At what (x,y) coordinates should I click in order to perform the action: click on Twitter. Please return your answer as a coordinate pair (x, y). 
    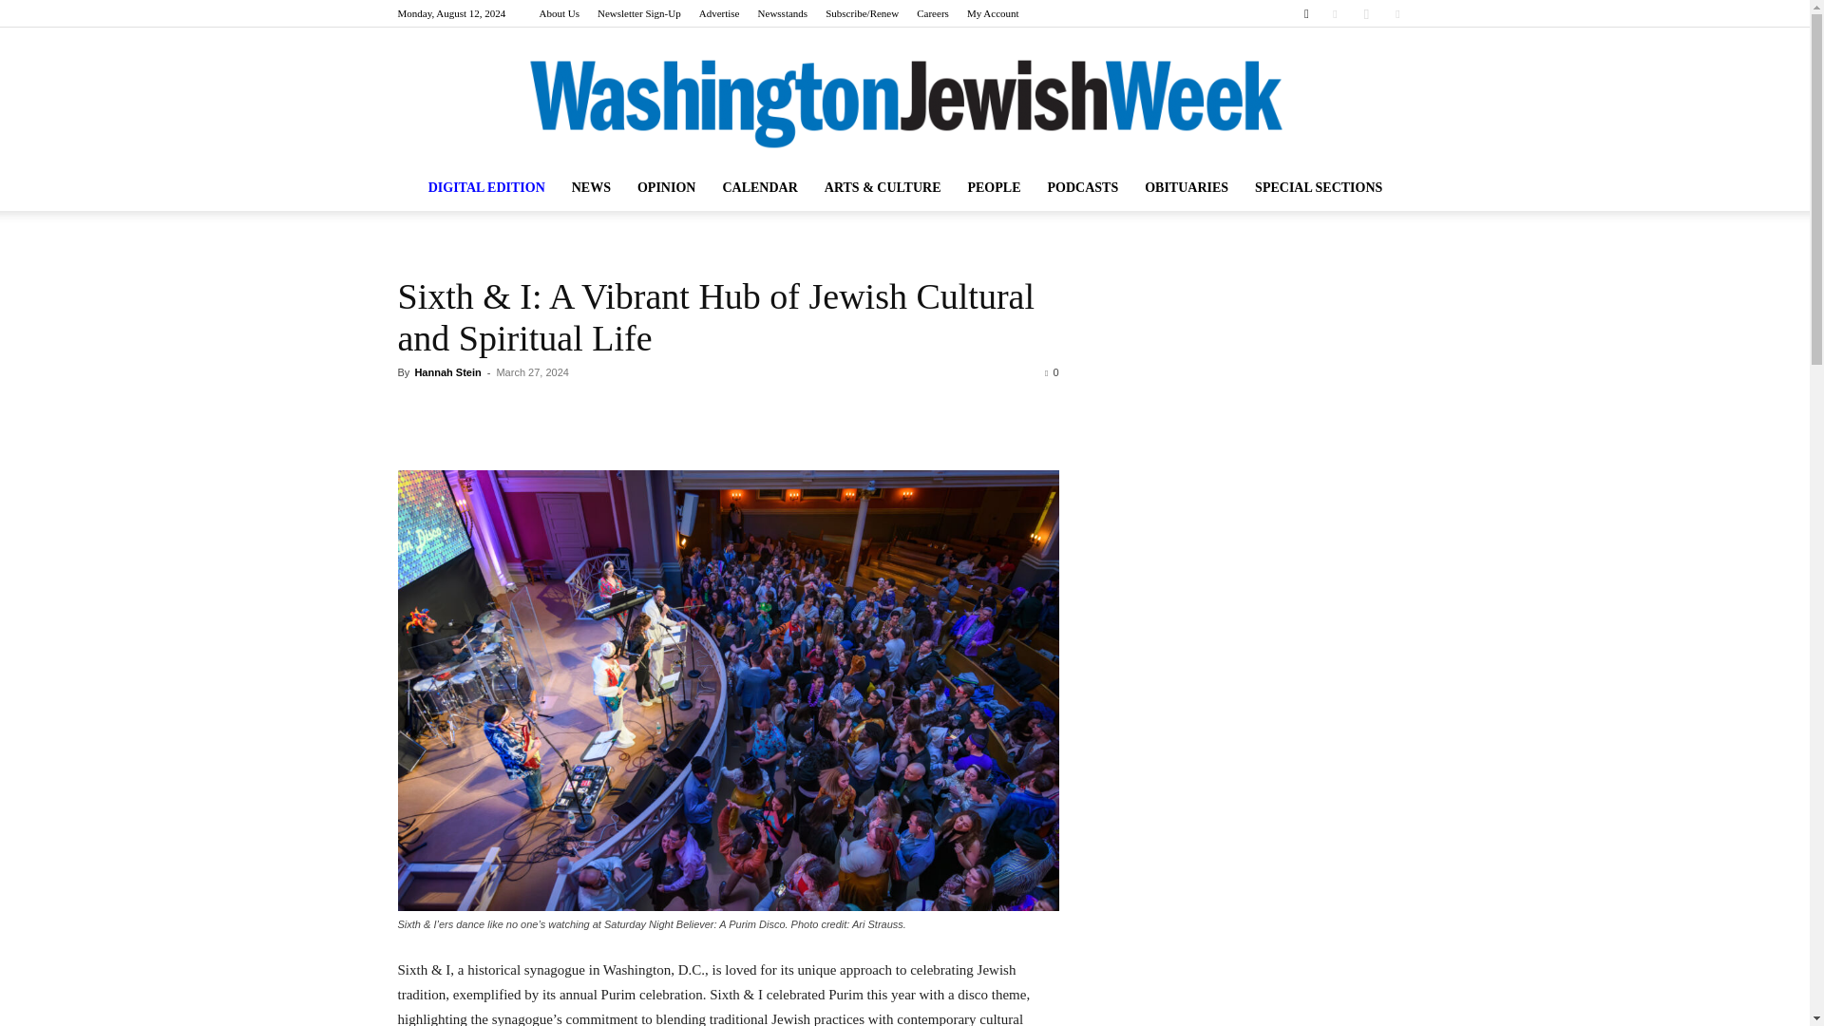
    Looking at the image, I should click on (1396, 13).